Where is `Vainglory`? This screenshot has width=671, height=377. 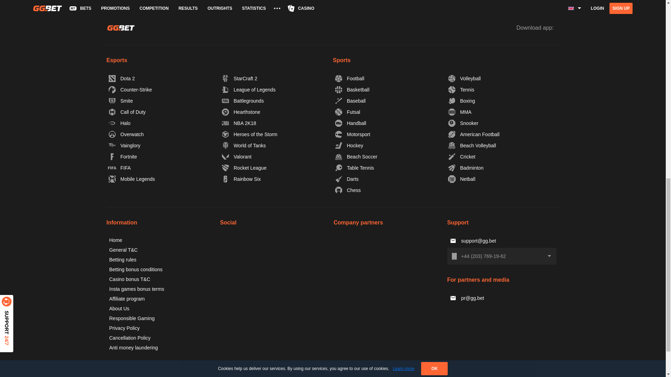
Vainglory is located at coordinates (124, 145).